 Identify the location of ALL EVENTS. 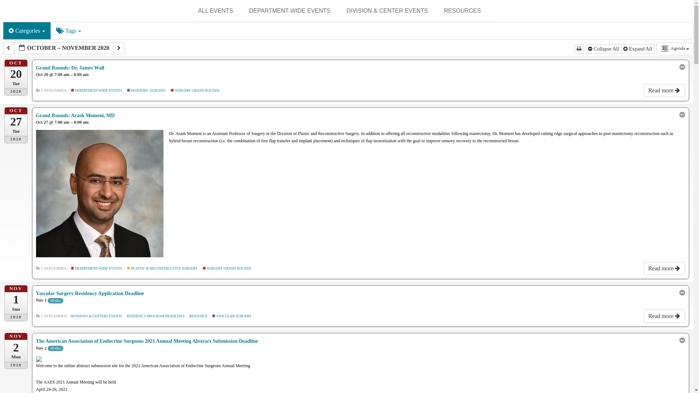
(215, 11).